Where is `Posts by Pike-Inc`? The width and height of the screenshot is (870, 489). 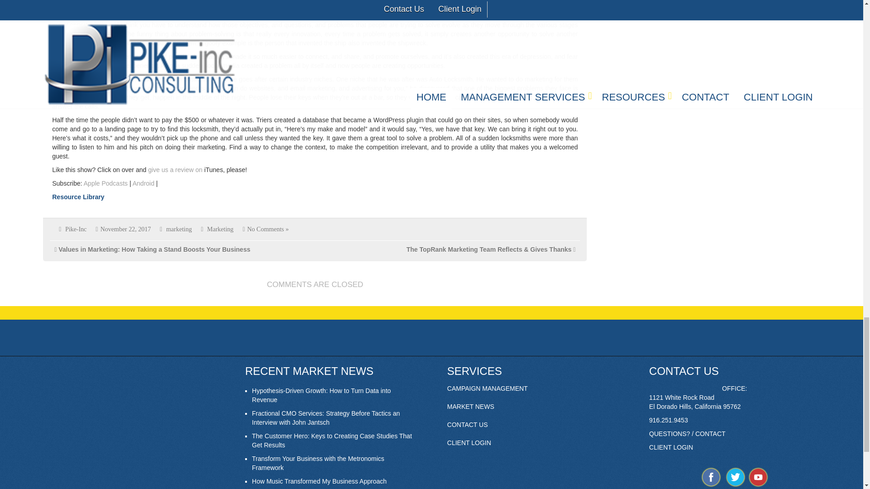 Posts by Pike-Inc is located at coordinates (76, 229).